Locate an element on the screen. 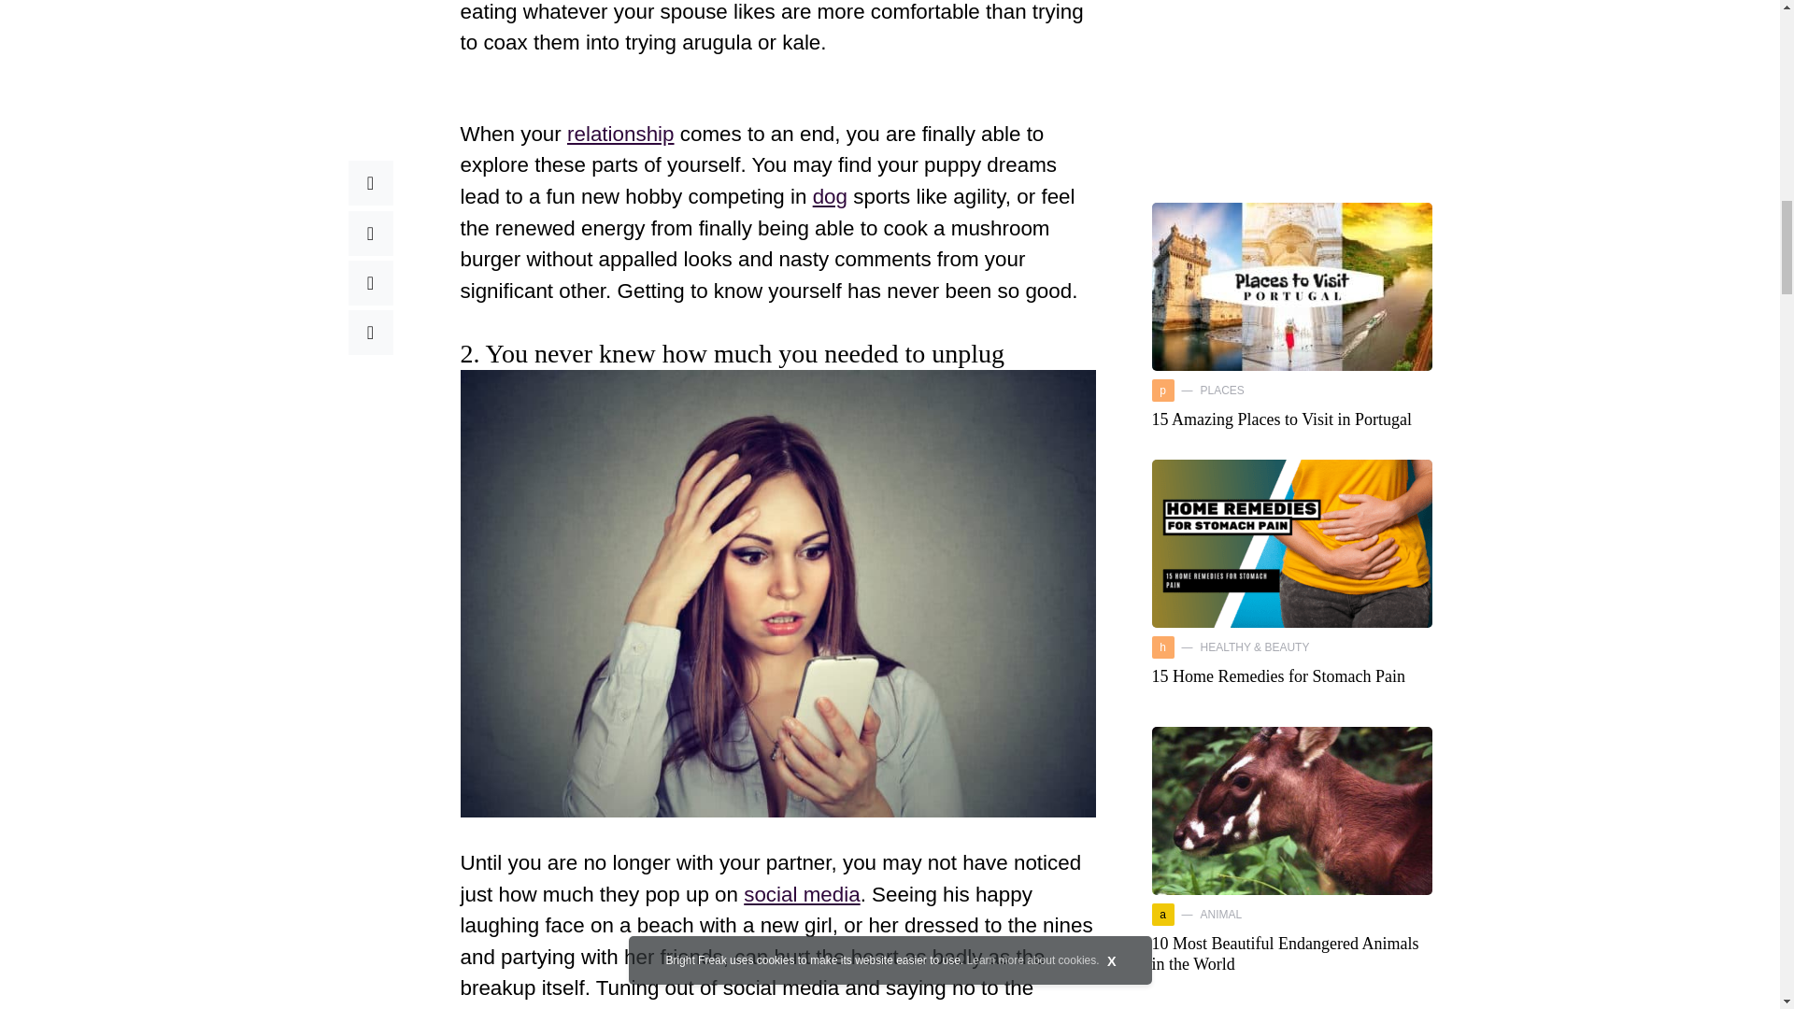  dog is located at coordinates (830, 196).